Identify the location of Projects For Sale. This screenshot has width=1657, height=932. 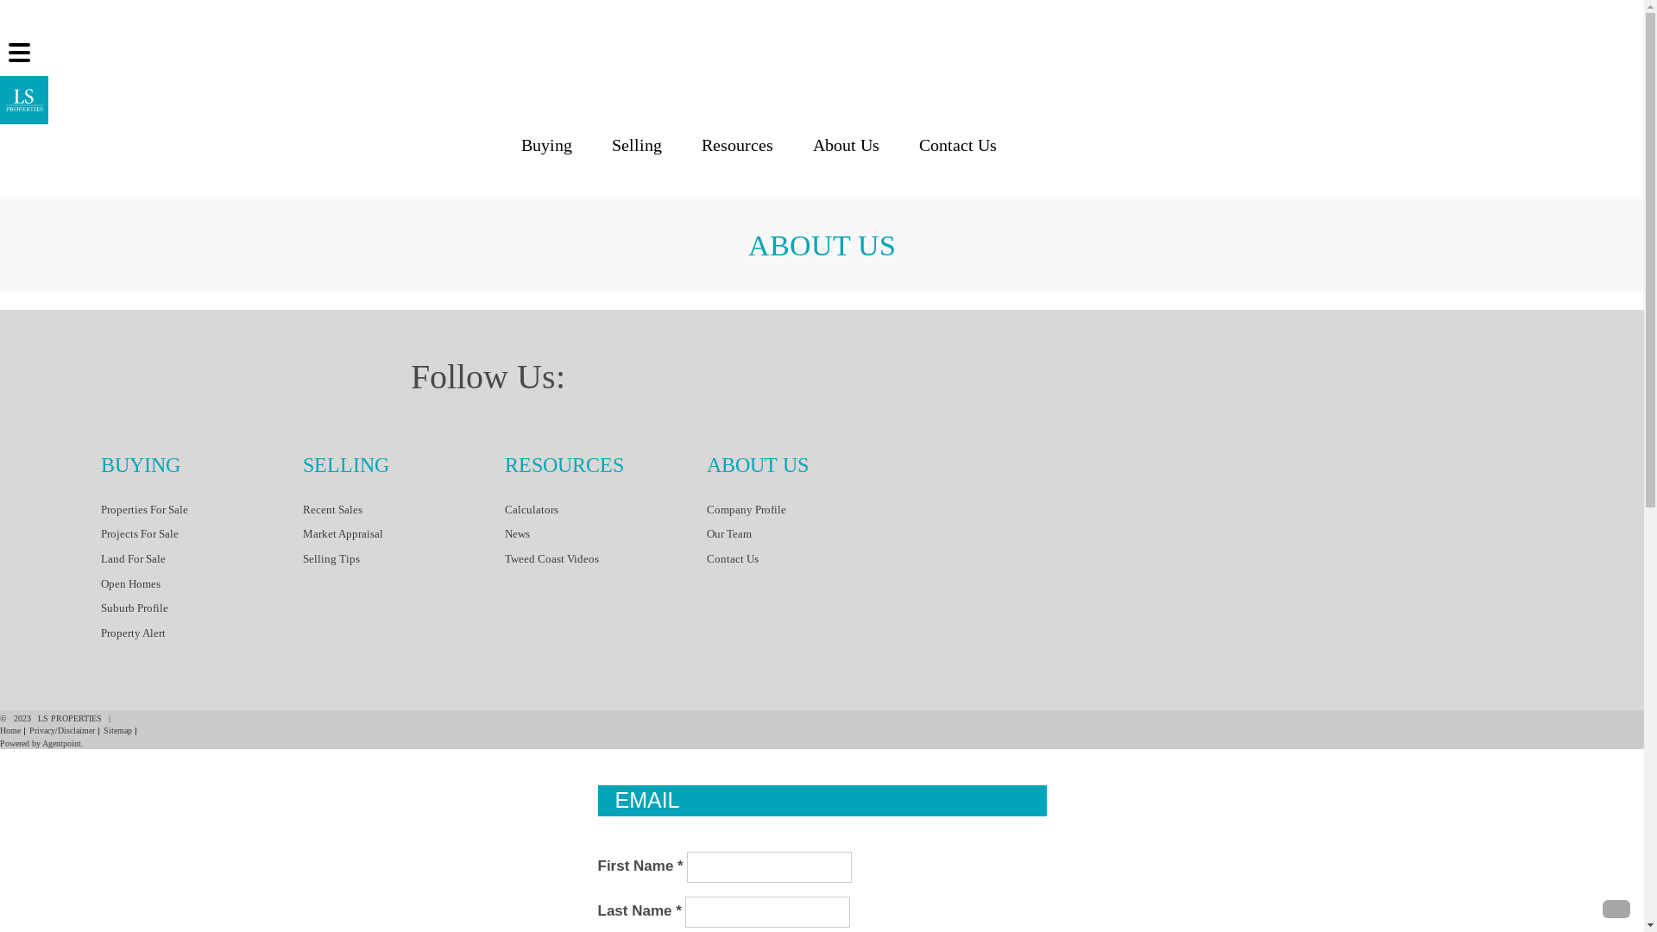
(202, 535).